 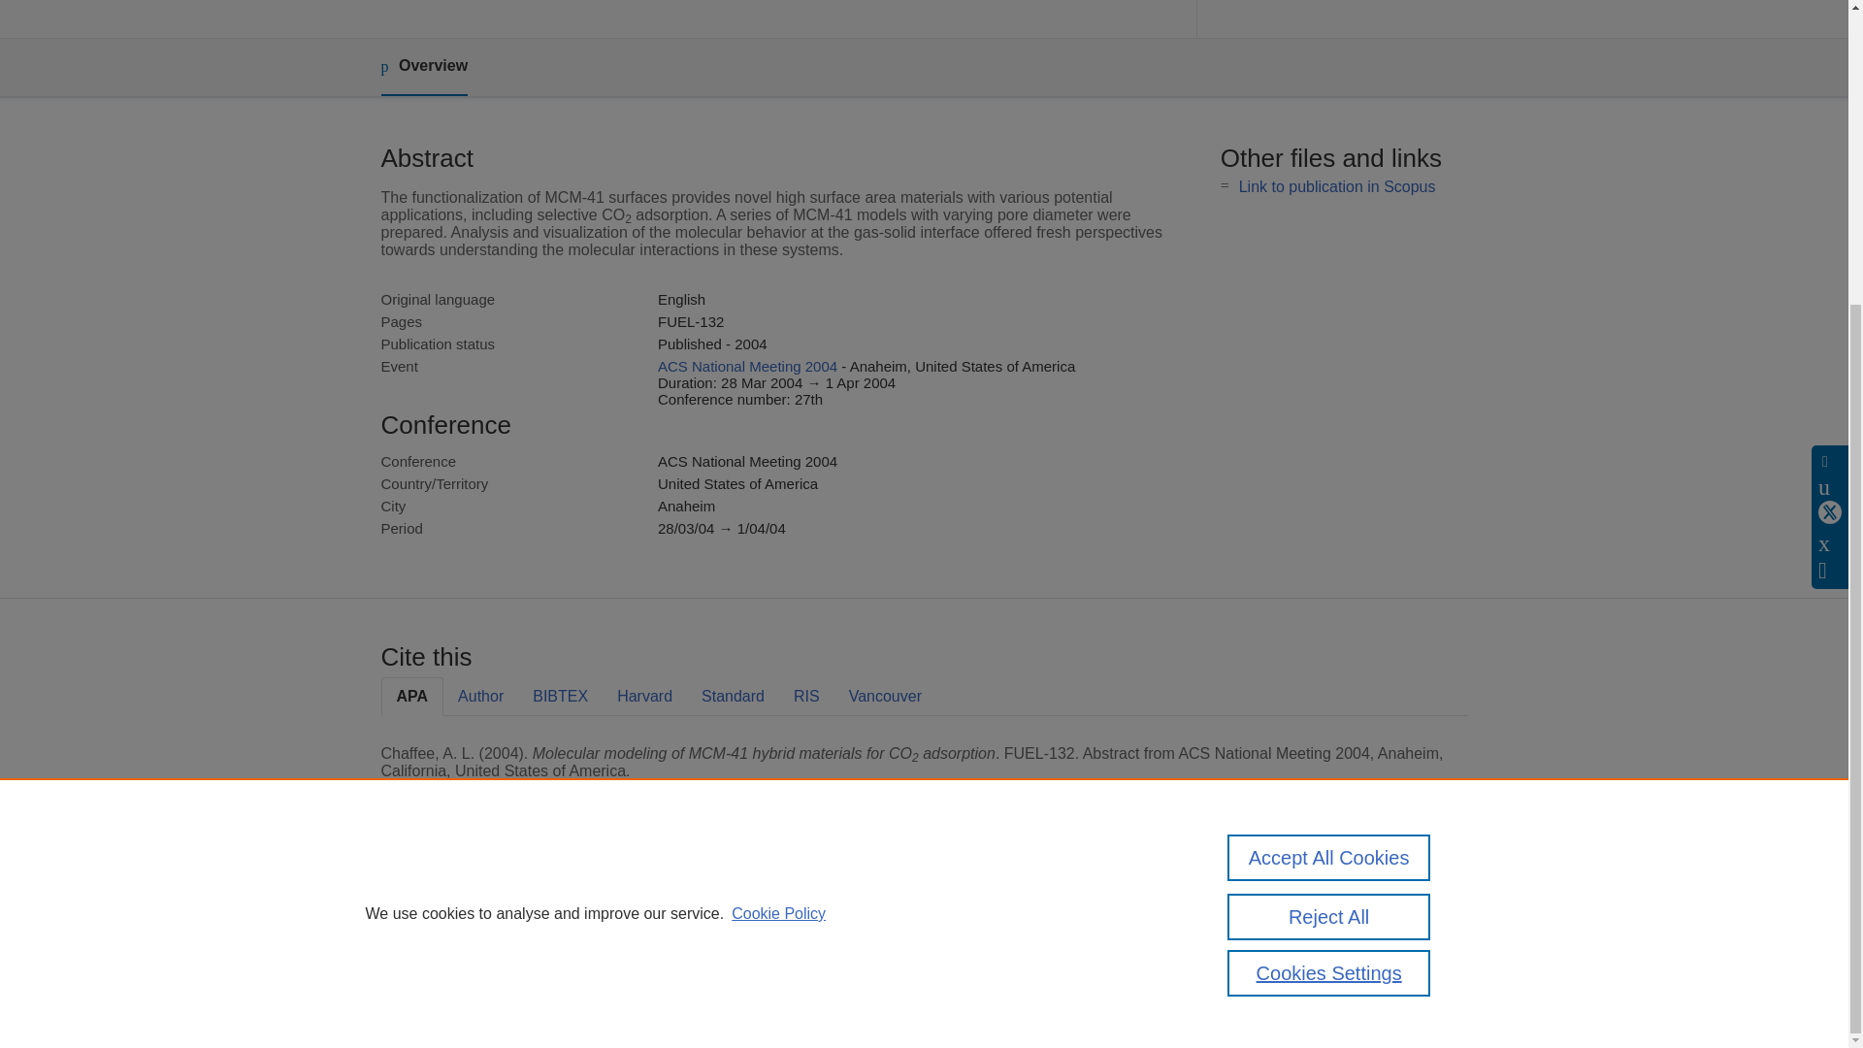 I want to click on Scopus, so click(x=505, y=906).